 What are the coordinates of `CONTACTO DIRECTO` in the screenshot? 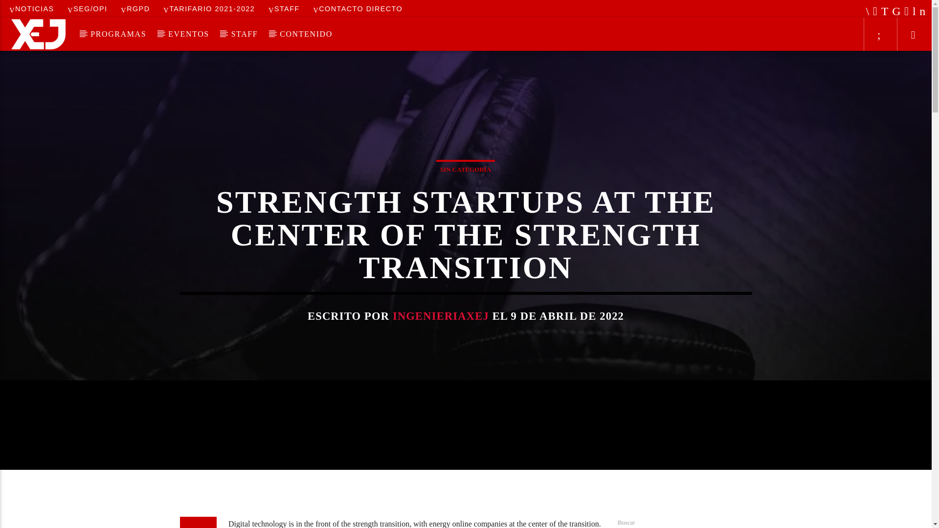 It's located at (358, 8).